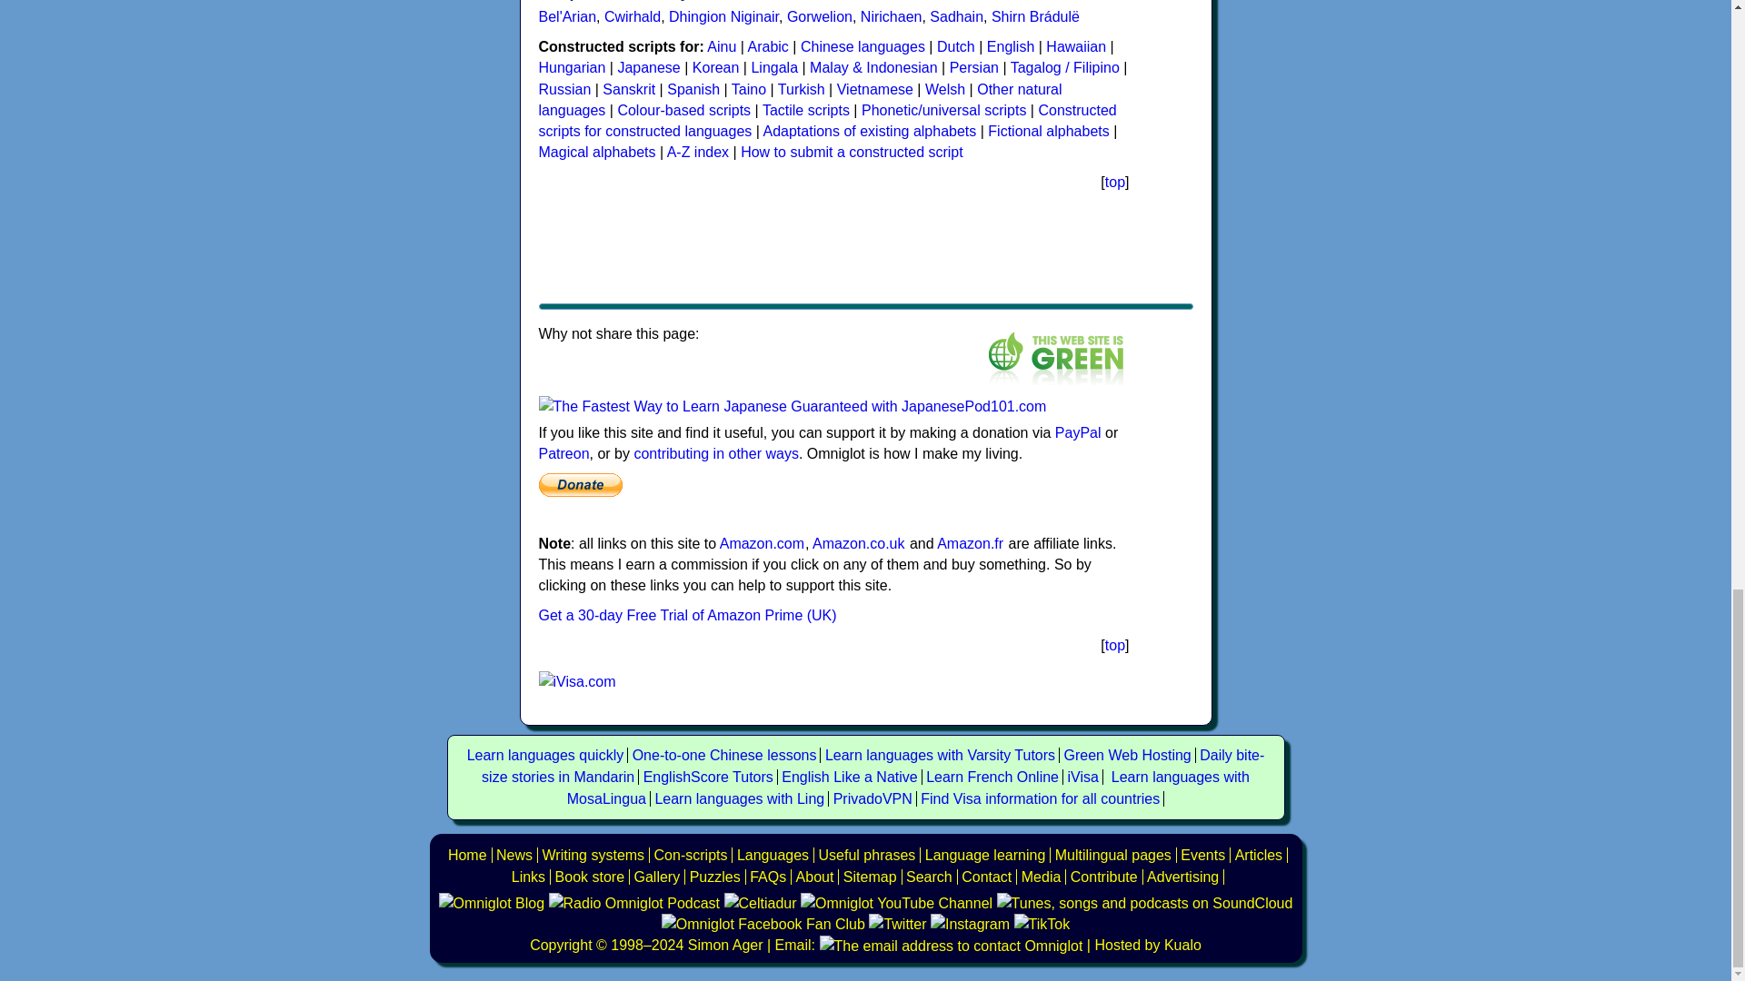 The width and height of the screenshot is (1745, 981). I want to click on Welsh, so click(944, 89).